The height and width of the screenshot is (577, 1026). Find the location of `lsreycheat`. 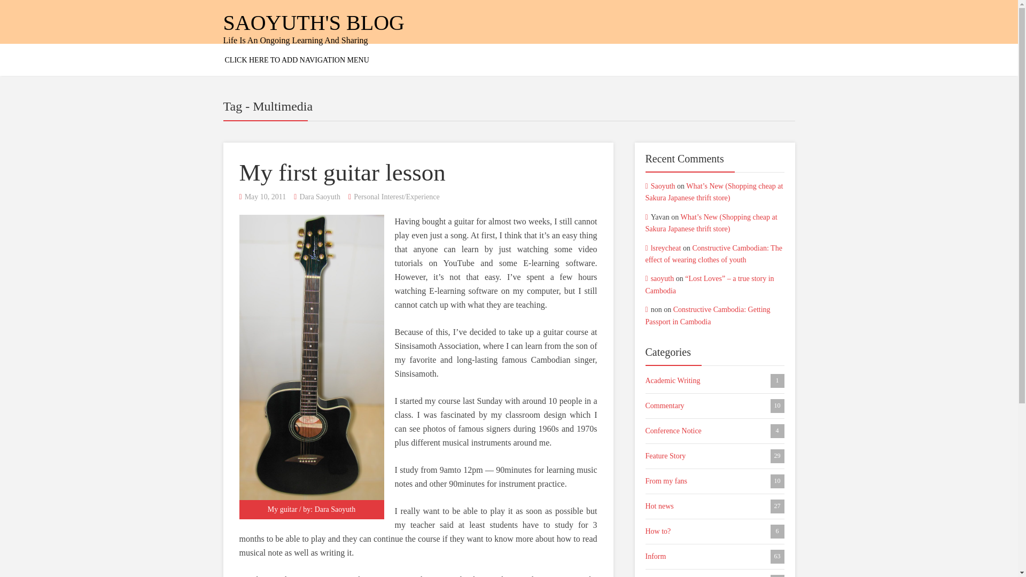

lsreycheat is located at coordinates (715, 406).